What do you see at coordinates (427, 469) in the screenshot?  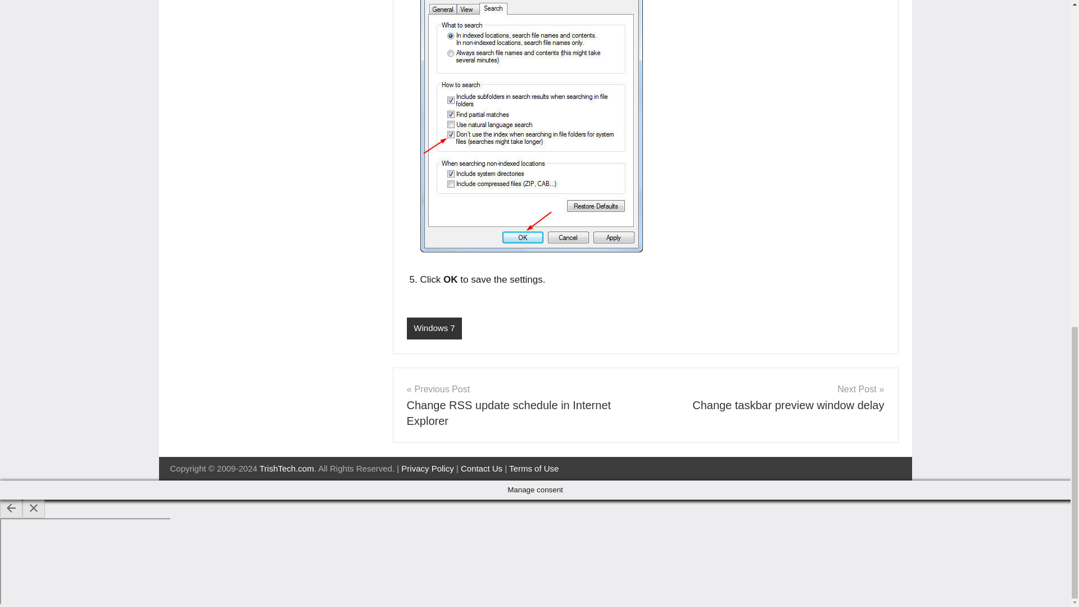 I see `Privacy Policy` at bounding box center [427, 469].